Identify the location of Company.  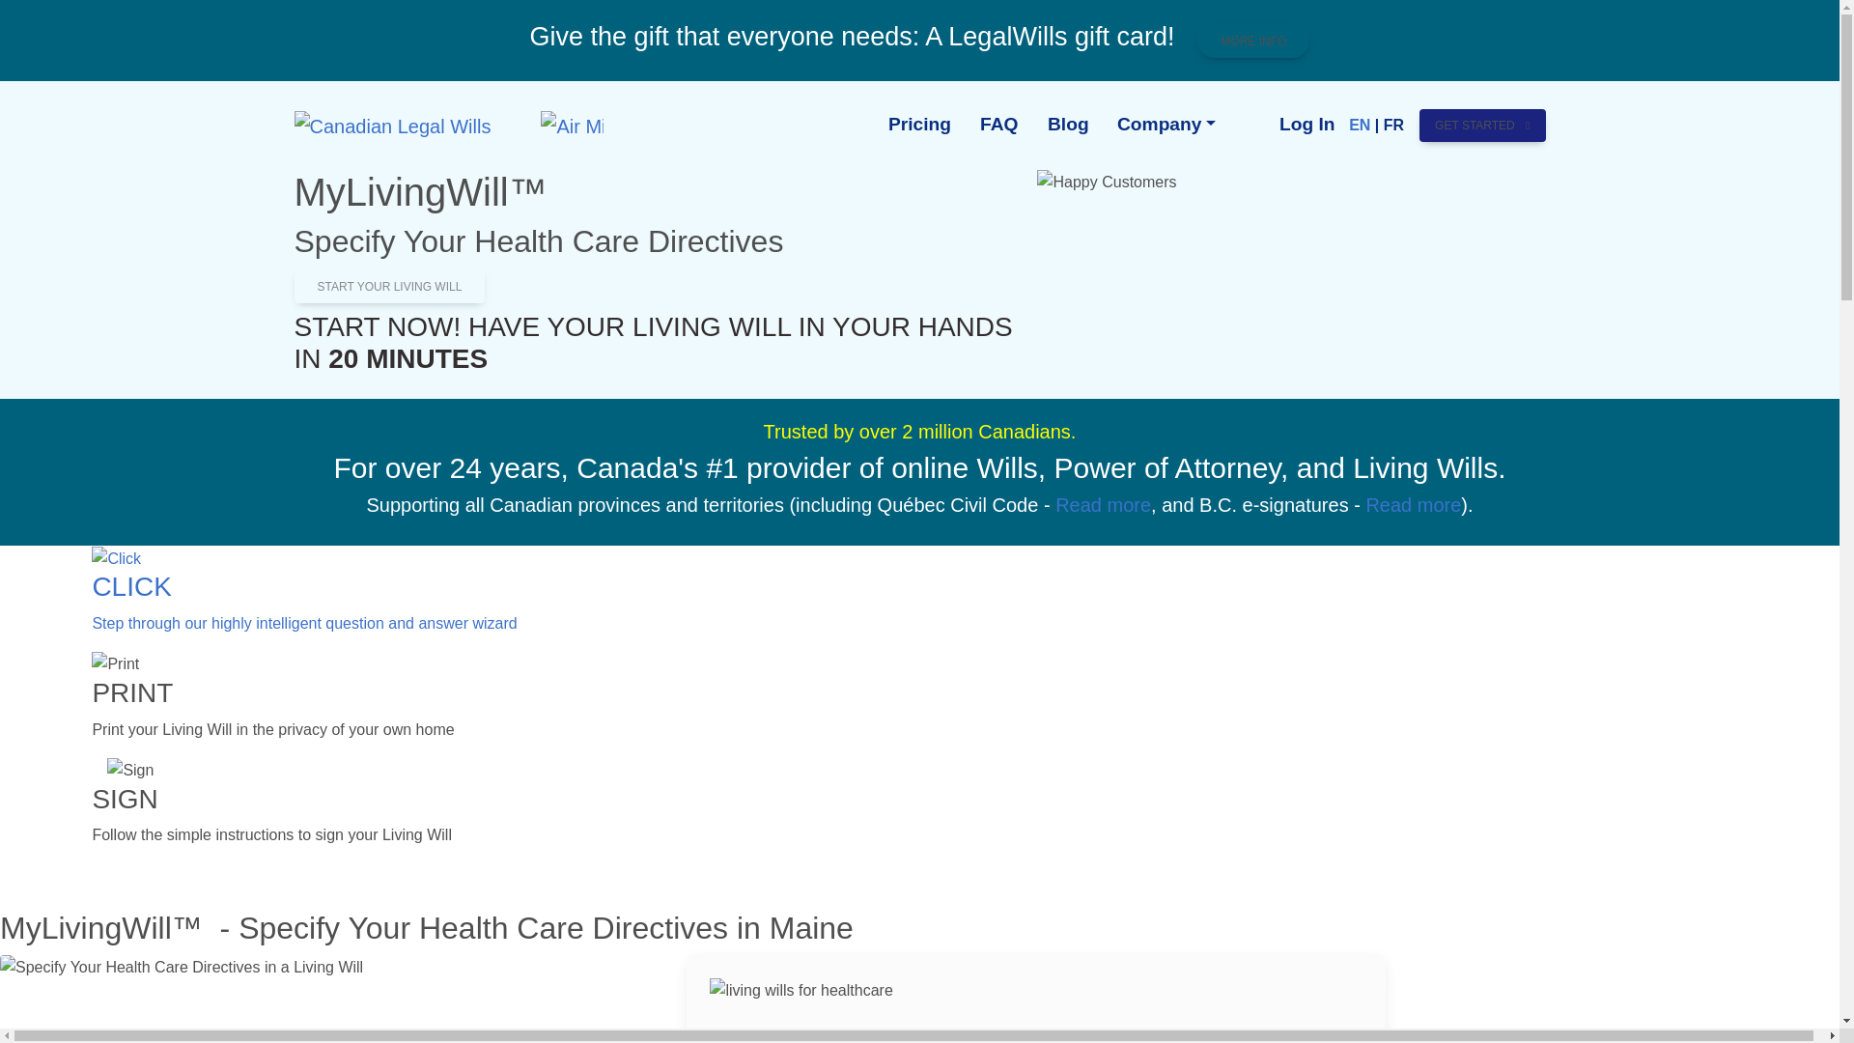
(1166, 125).